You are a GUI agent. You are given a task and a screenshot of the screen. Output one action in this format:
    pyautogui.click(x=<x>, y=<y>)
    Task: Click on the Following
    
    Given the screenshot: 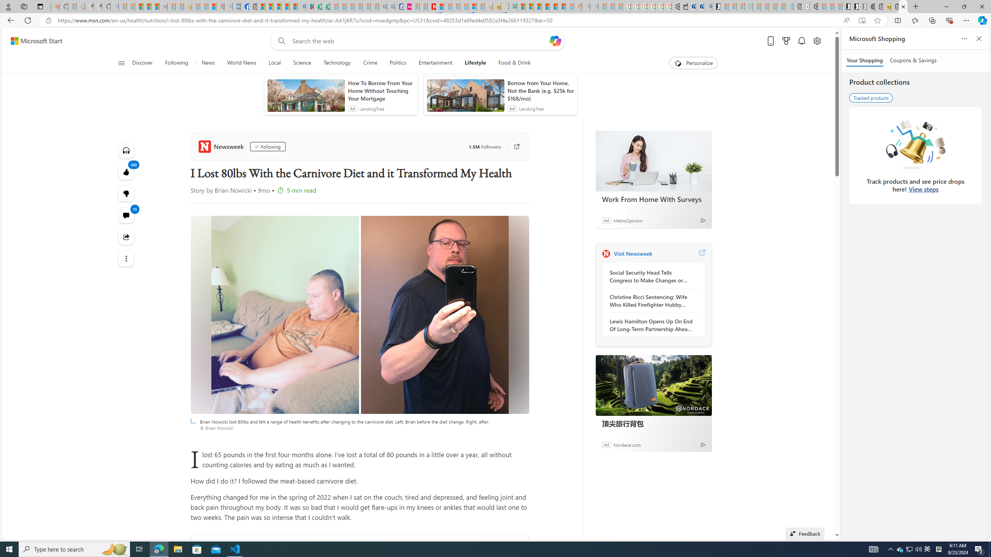 What is the action you would take?
    pyautogui.click(x=267, y=147)
    